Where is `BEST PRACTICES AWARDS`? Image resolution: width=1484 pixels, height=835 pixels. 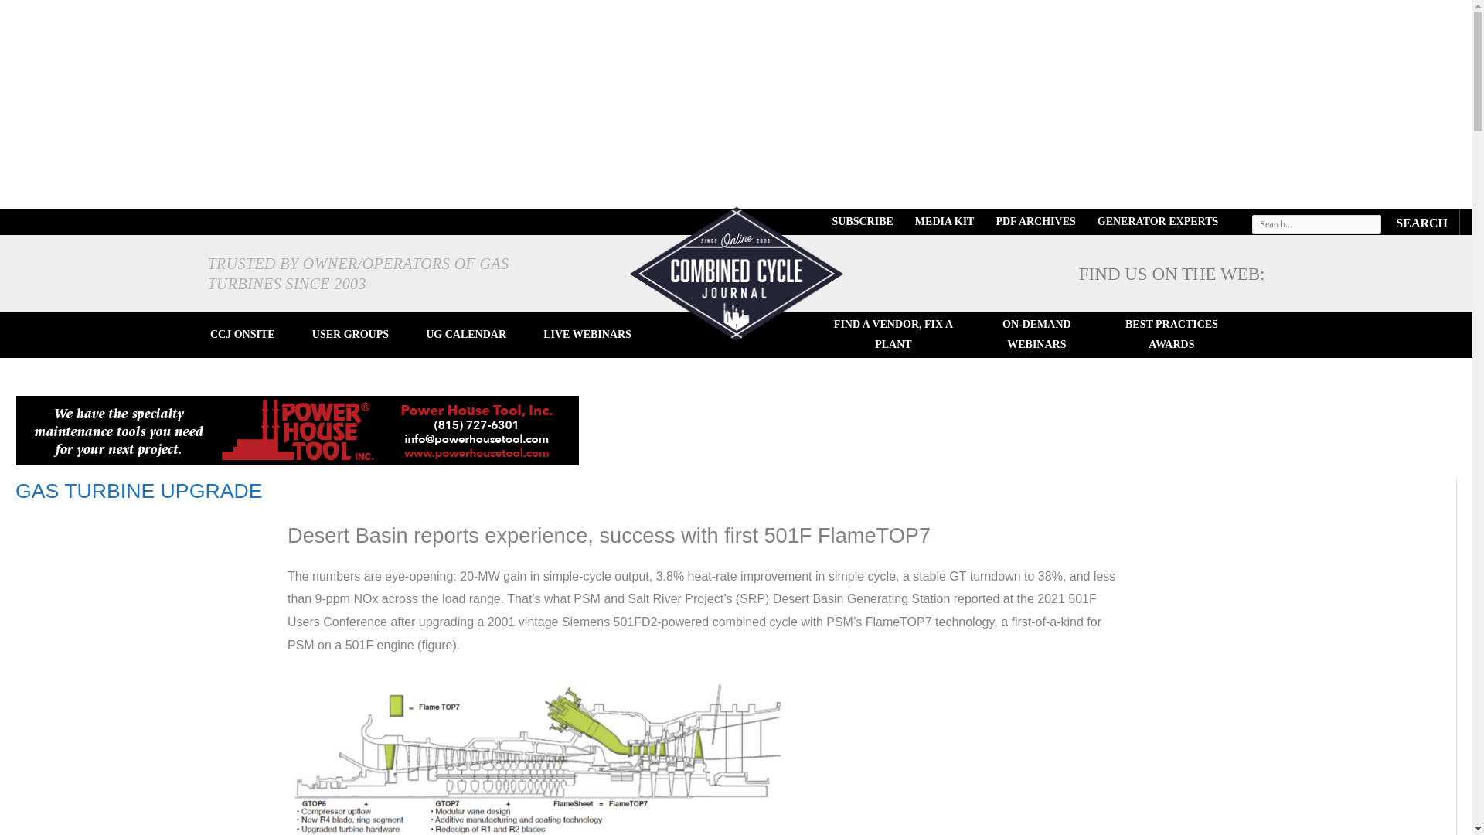
BEST PRACTICES AWARDS is located at coordinates (1170, 335).